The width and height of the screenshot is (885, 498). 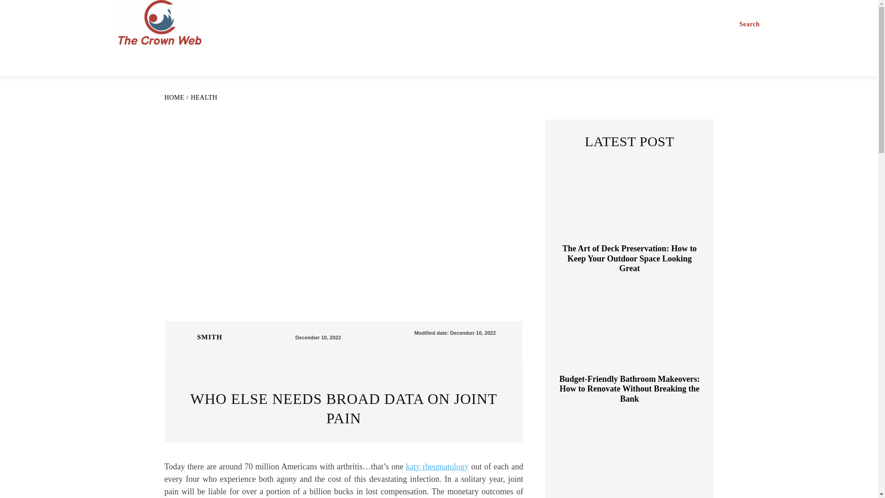 I want to click on katy rheumatology, so click(x=437, y=467).